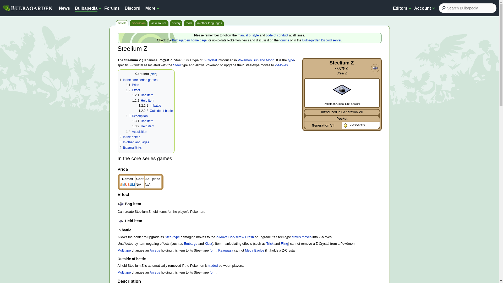 The width and height of the screenshot is (503, 283). I want to click on Bulbapedia:Manual of style, so click(248, 35).